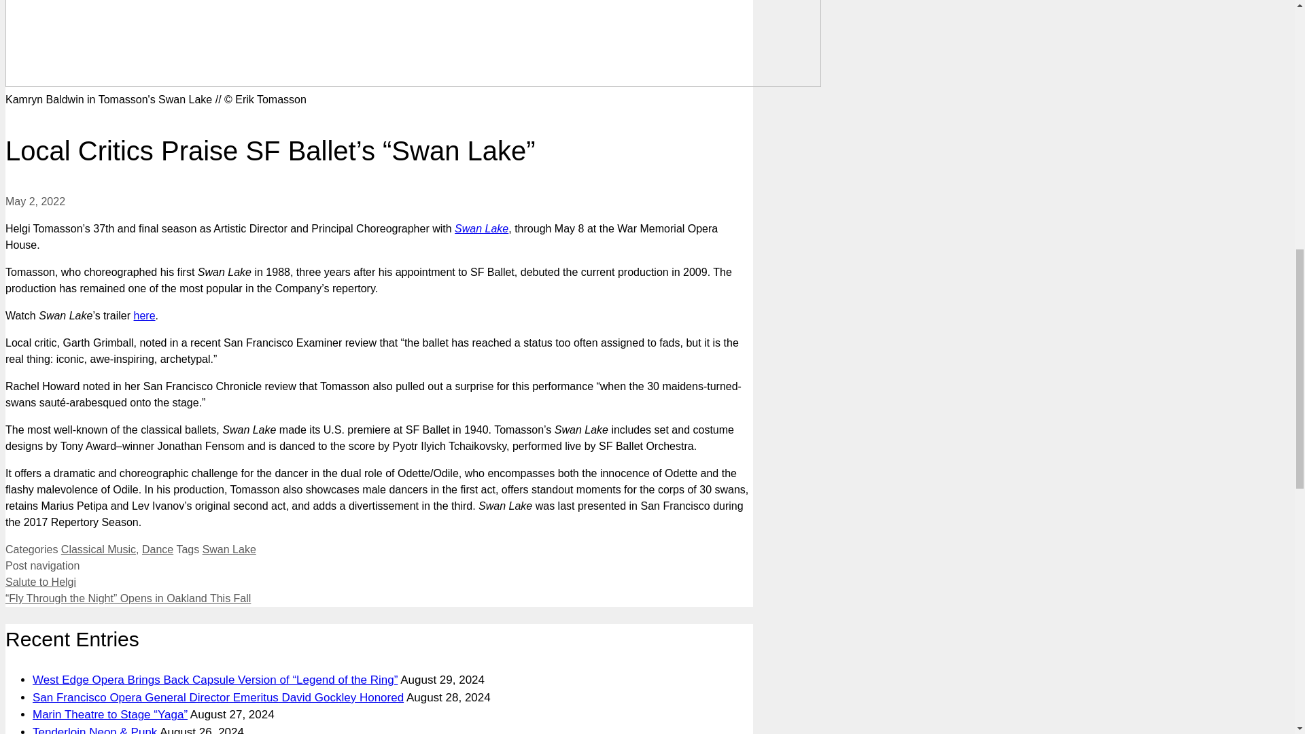 The height and width of the screenshot is (734, 1305). Describe the element at coordinates (128, 598) in the screenshot. I see `Next` at that location.